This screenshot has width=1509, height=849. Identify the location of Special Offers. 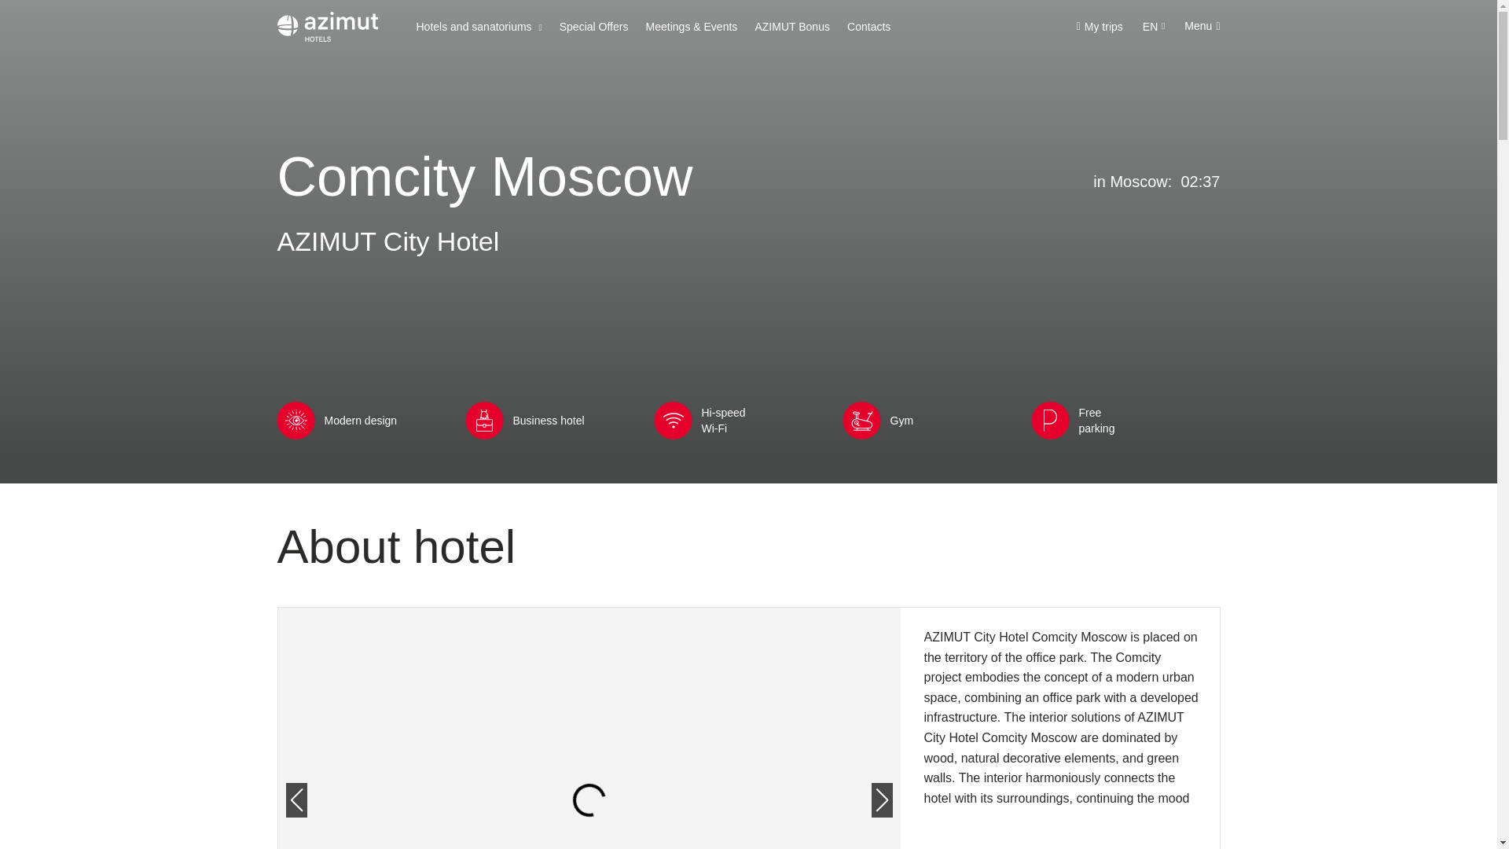
(594, 27).